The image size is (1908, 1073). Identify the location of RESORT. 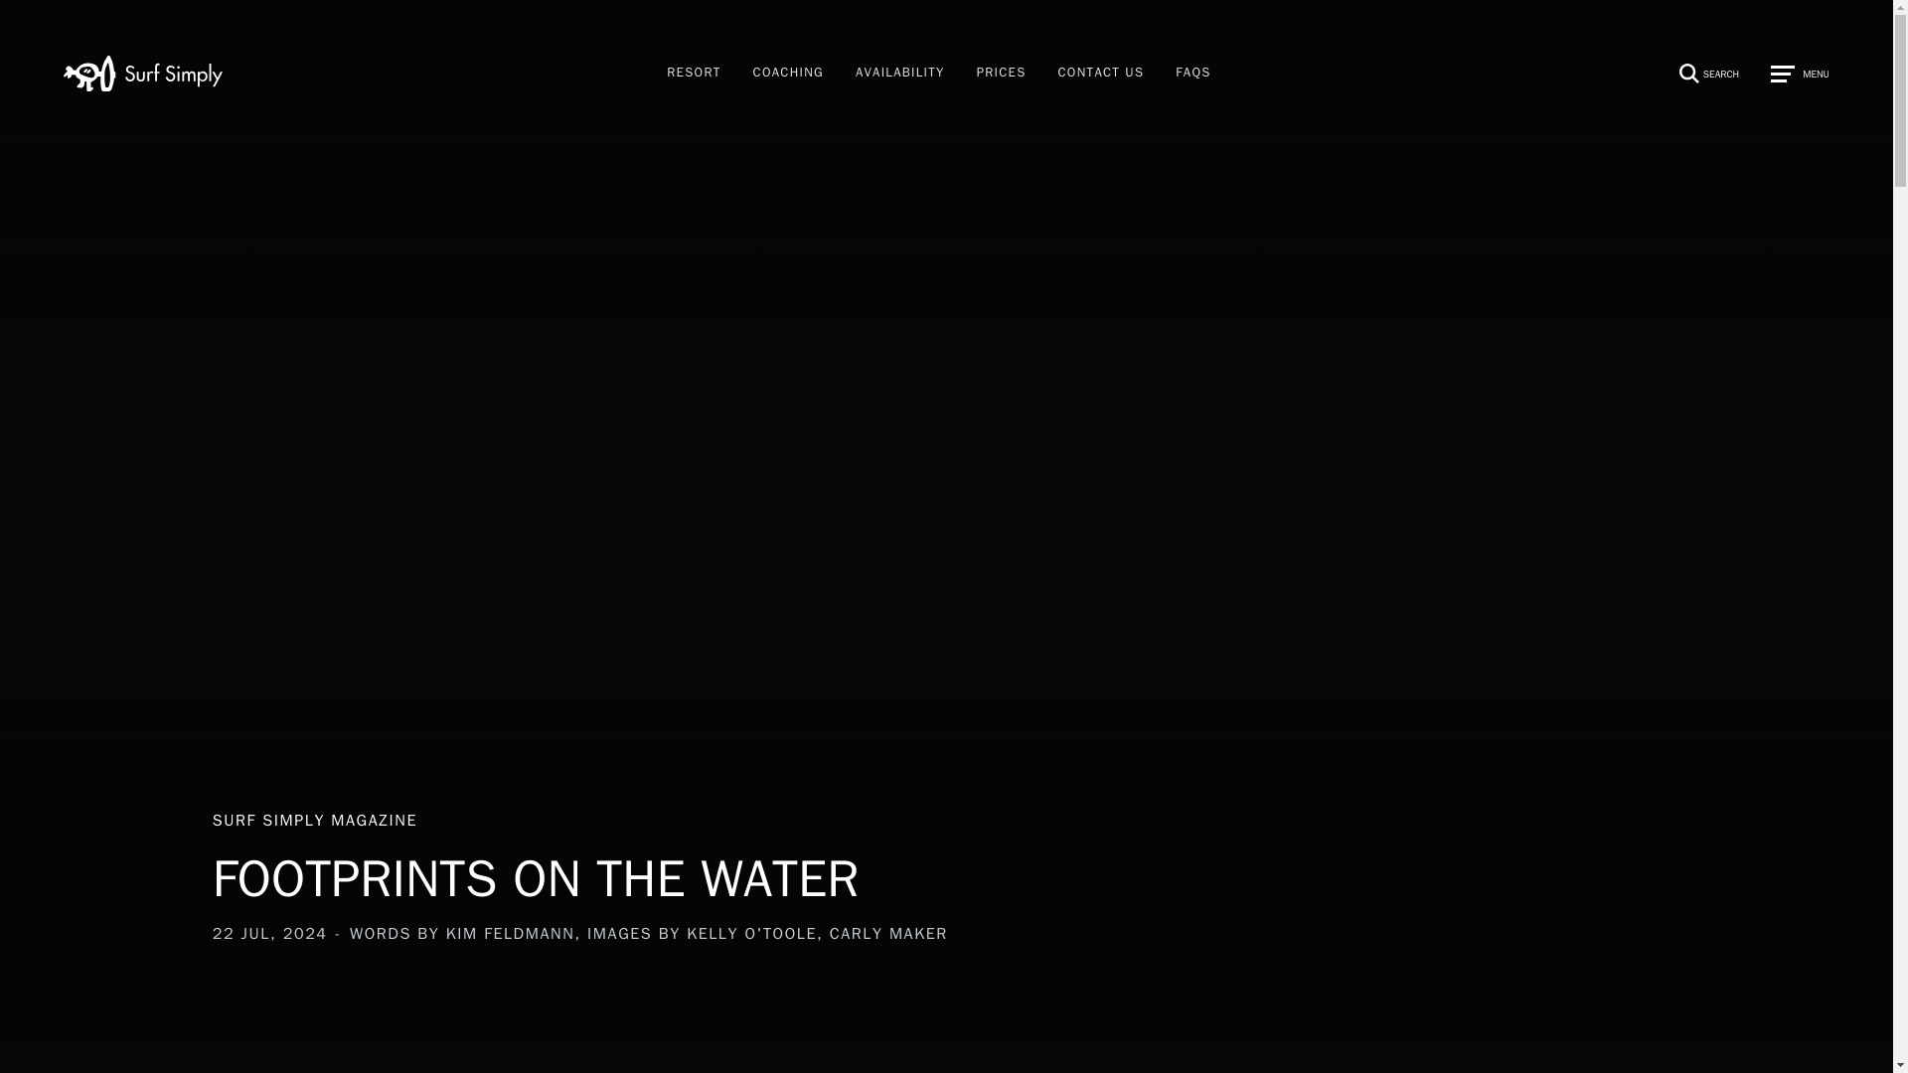
(648, 860).